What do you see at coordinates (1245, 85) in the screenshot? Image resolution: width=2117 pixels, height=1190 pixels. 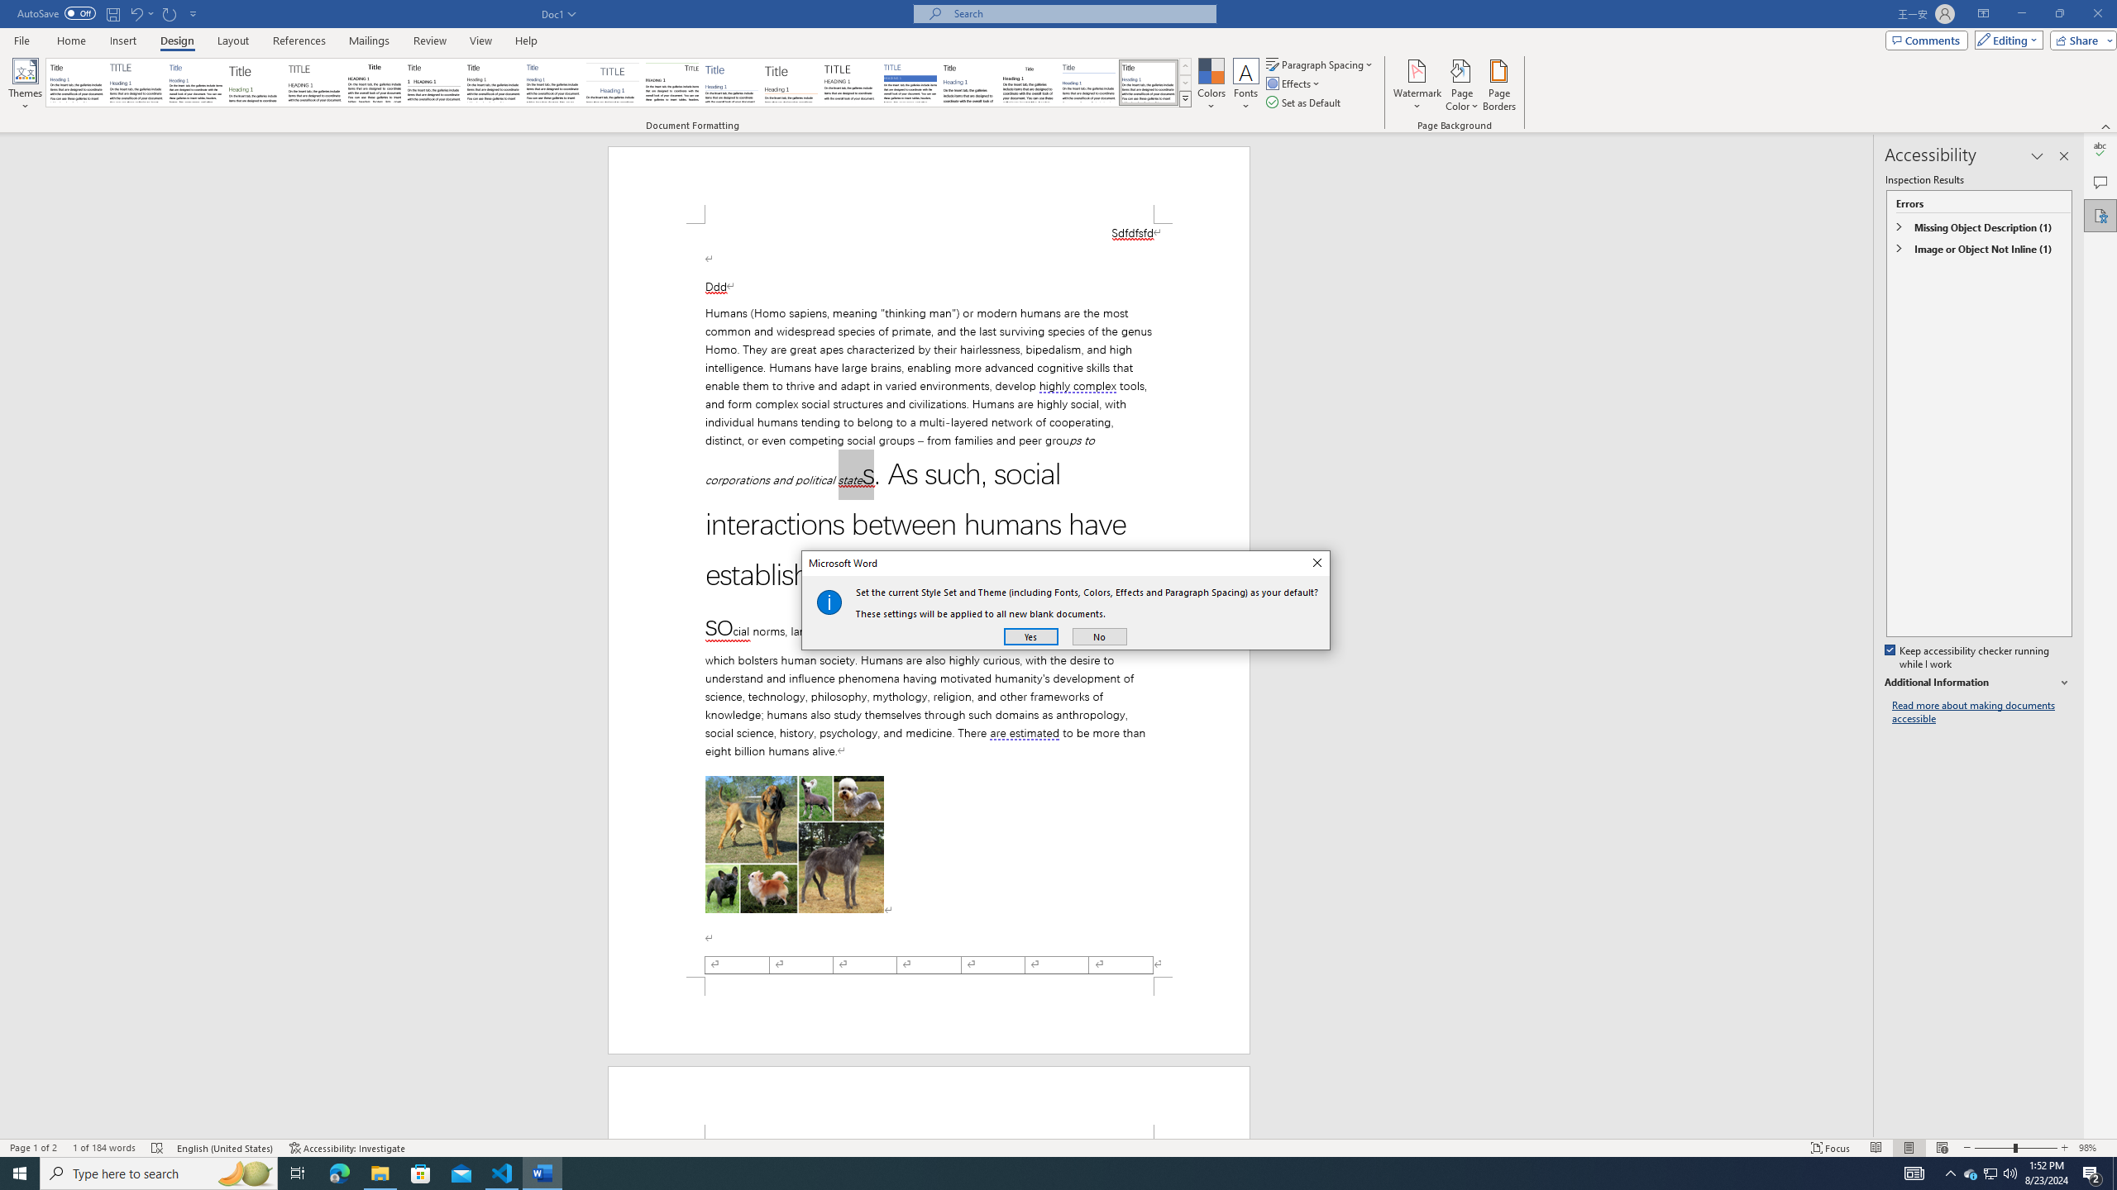 I see `Fonts` at bounding box center [1245, 85].